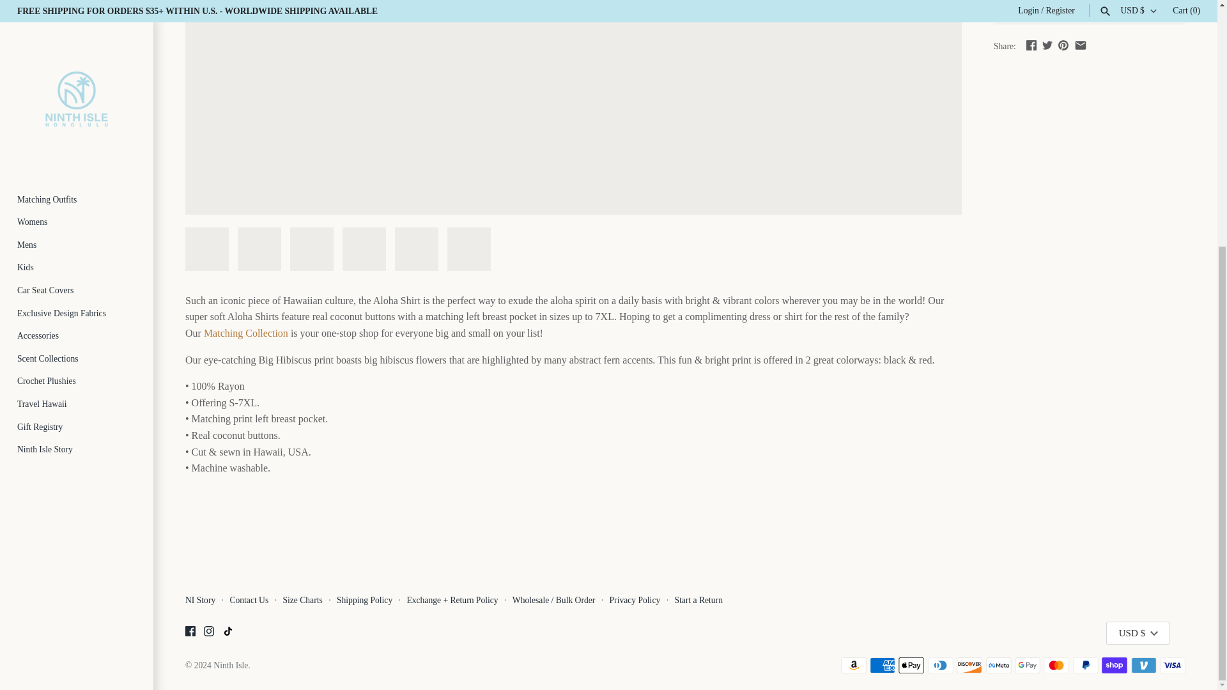  What do you see at coordinates (190, 633) in the screenshot?
I see `Facebook` at bounding box center [190, 633].